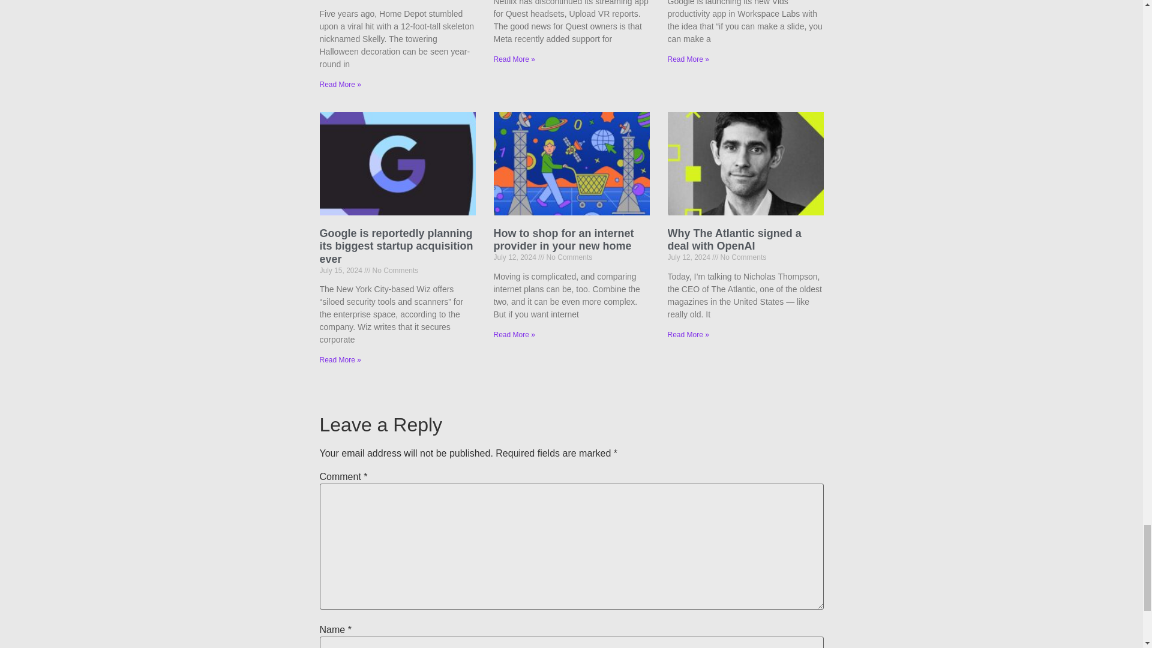 This screenshot has height=648, width=1152. I want to click on Why The Atlantic signed a deal with OpenAI, so click(733, 240).